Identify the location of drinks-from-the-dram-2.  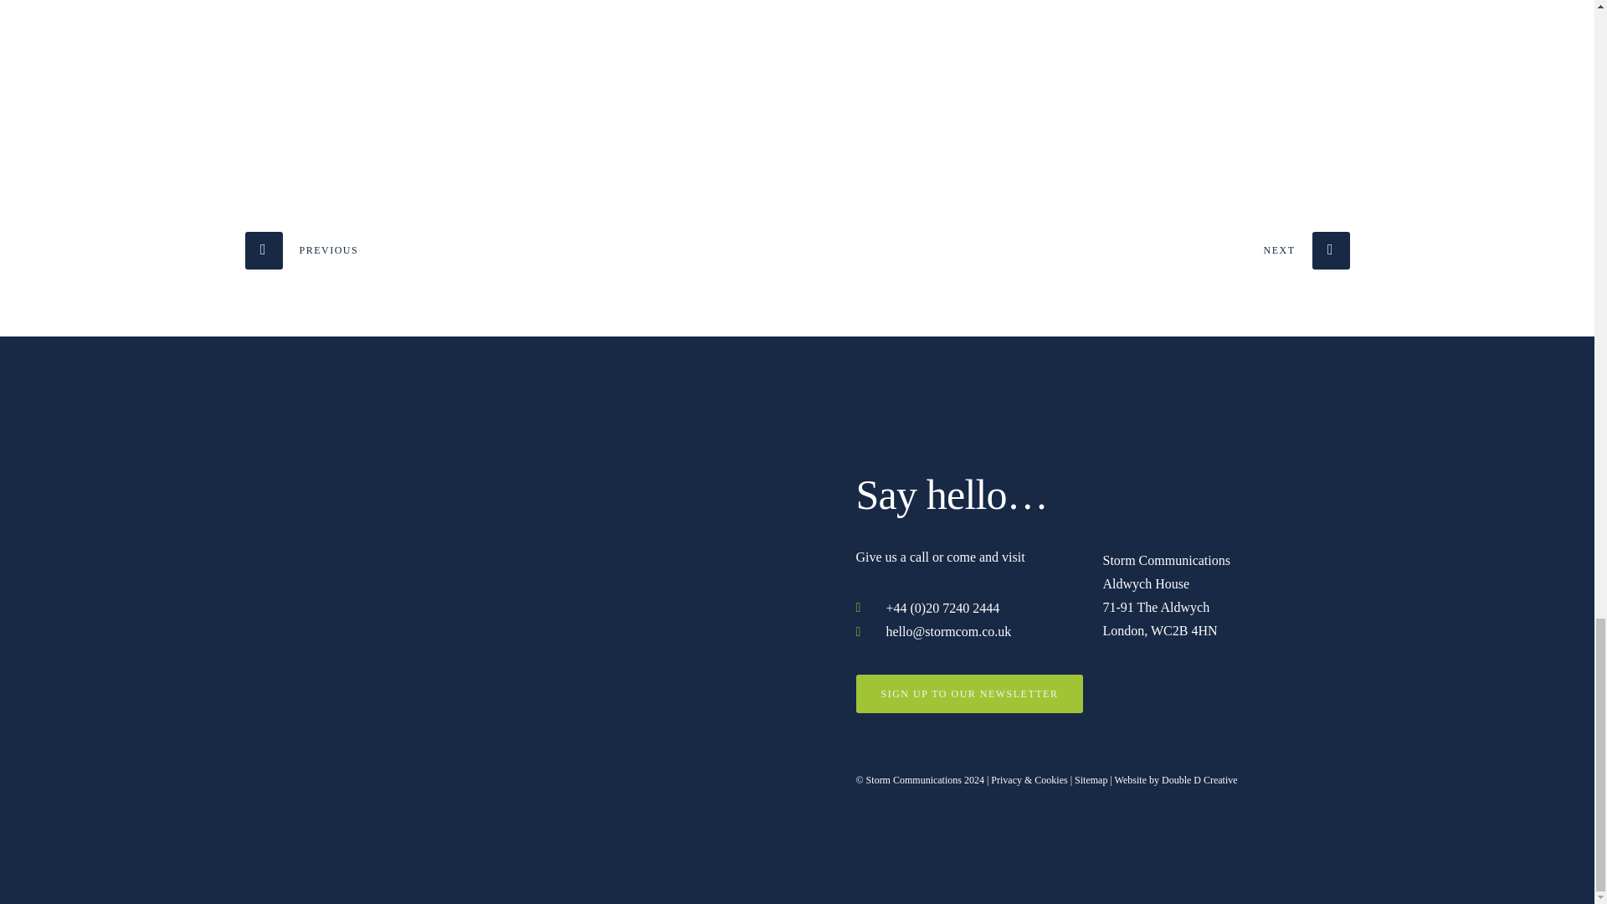
(1171, 82).